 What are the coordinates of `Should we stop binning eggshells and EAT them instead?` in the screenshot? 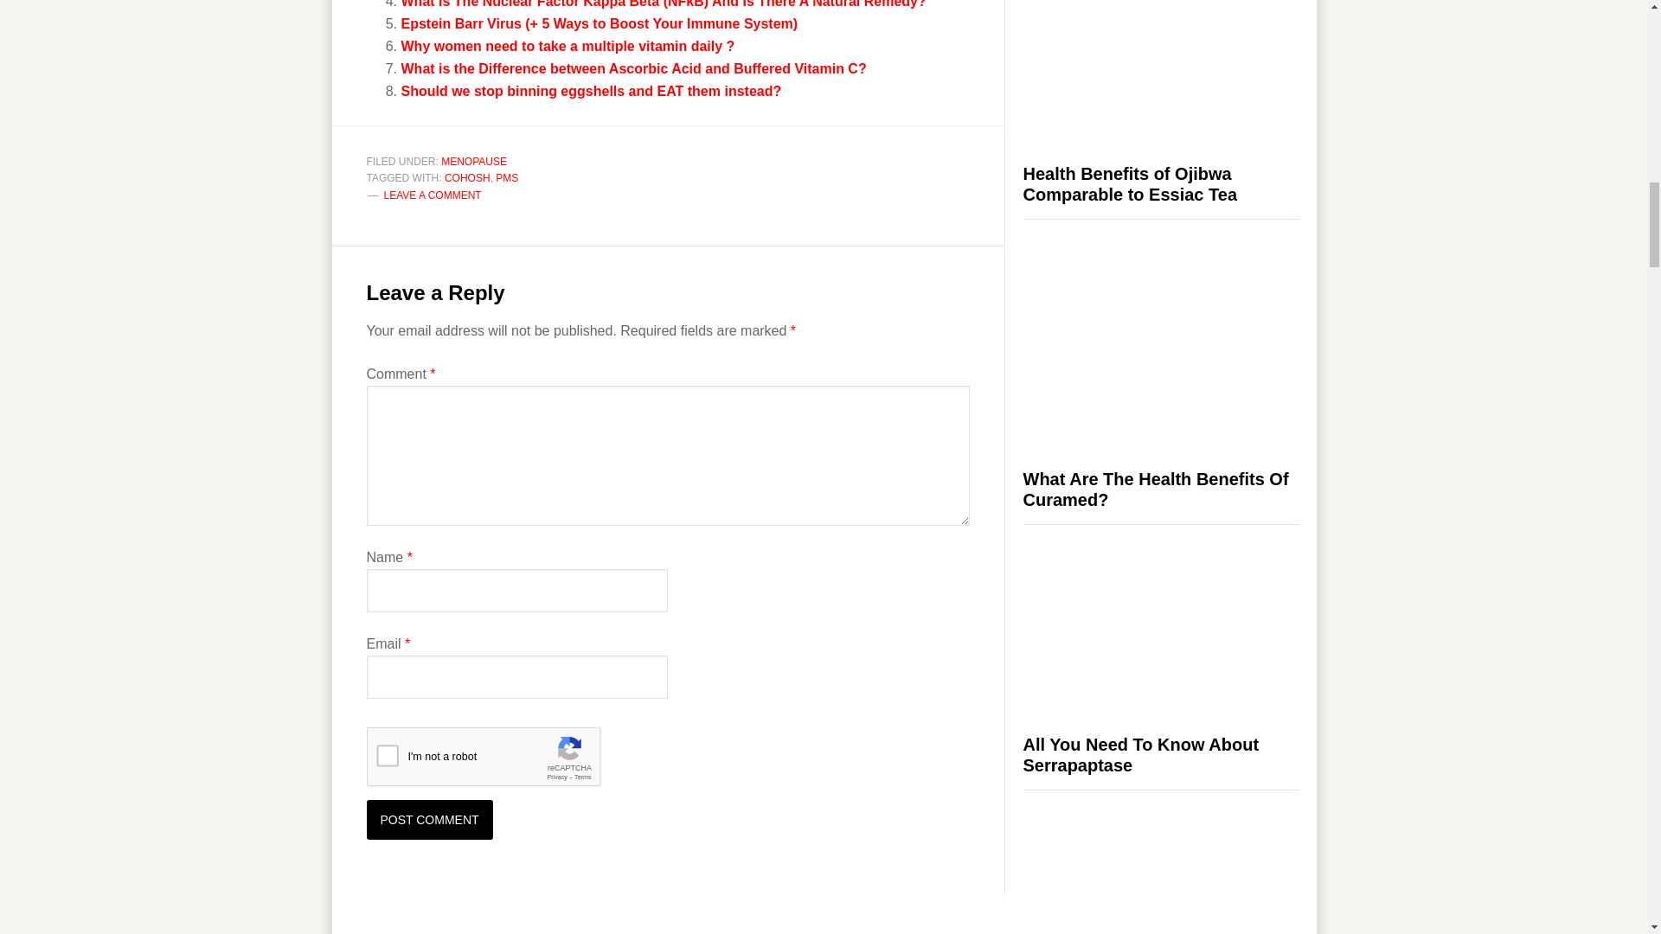 It's located at (592, 92).